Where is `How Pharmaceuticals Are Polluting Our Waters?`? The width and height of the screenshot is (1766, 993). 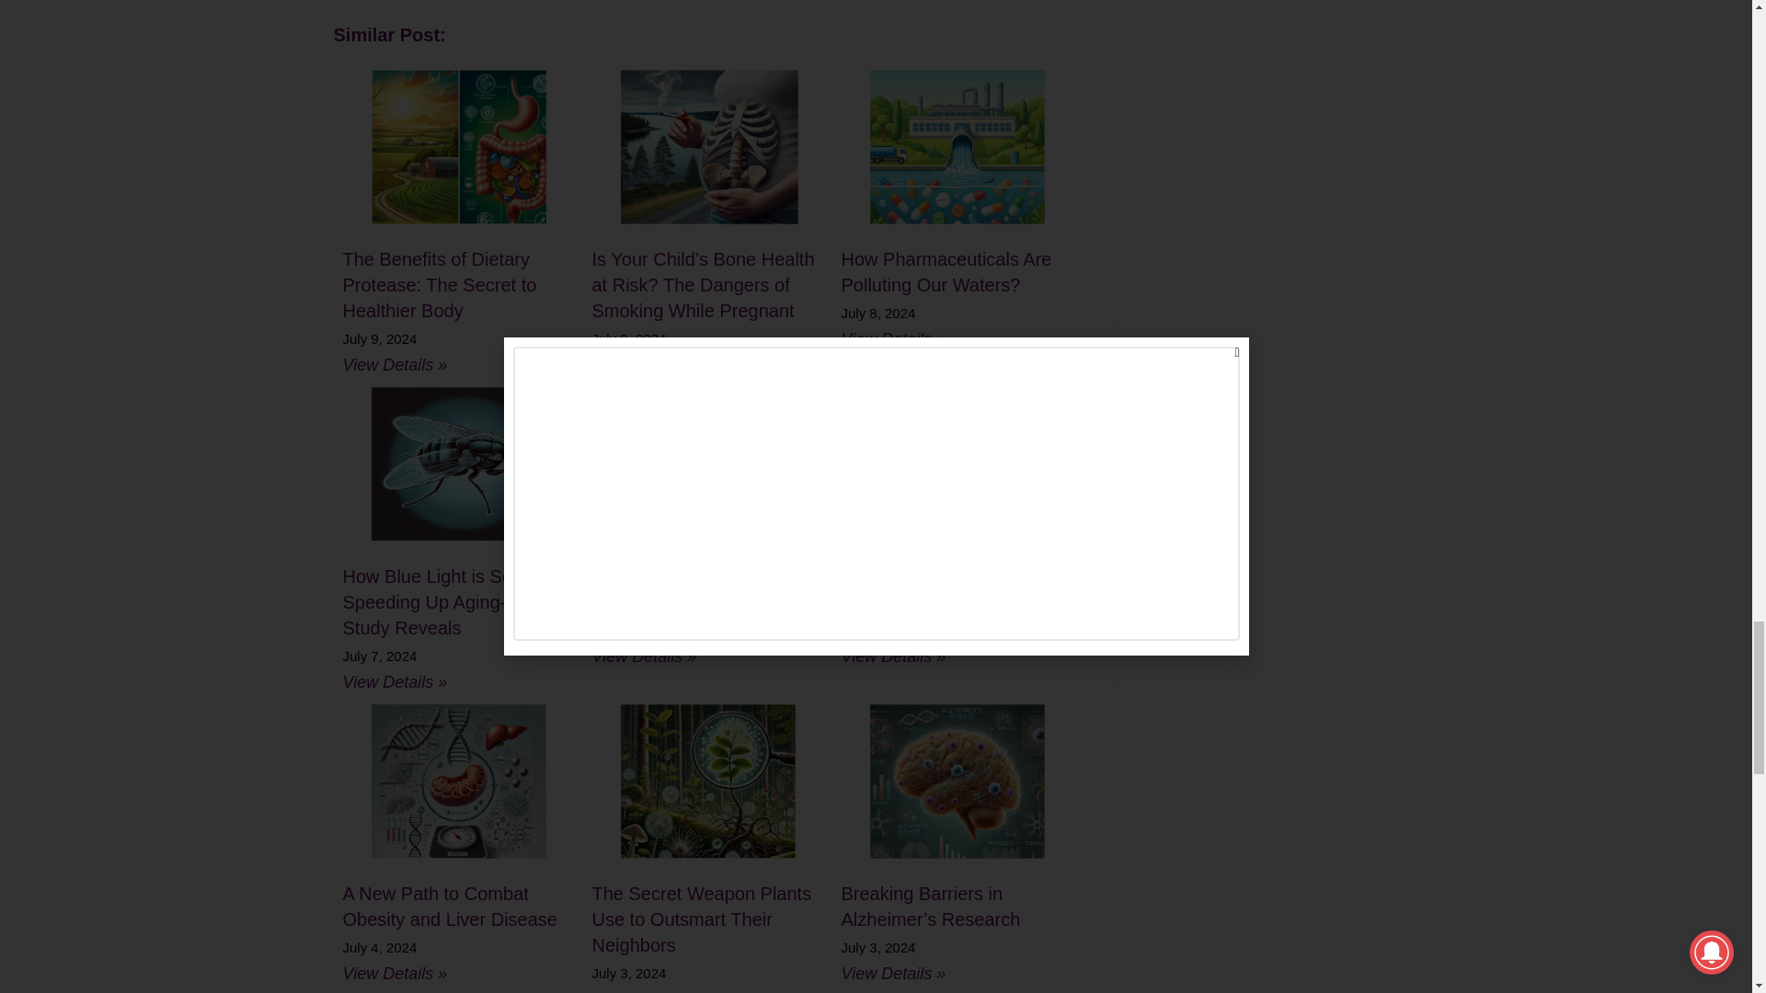
How Pharmaceuticals Are Polluting Our Waters? is located at coordinates (946, 272).